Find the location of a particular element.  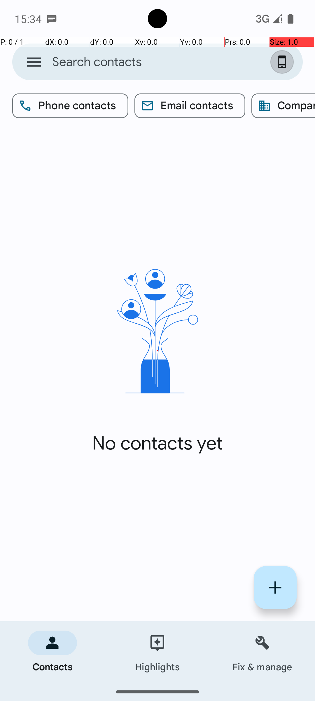

Highlights is located at coordinates (157, 652).